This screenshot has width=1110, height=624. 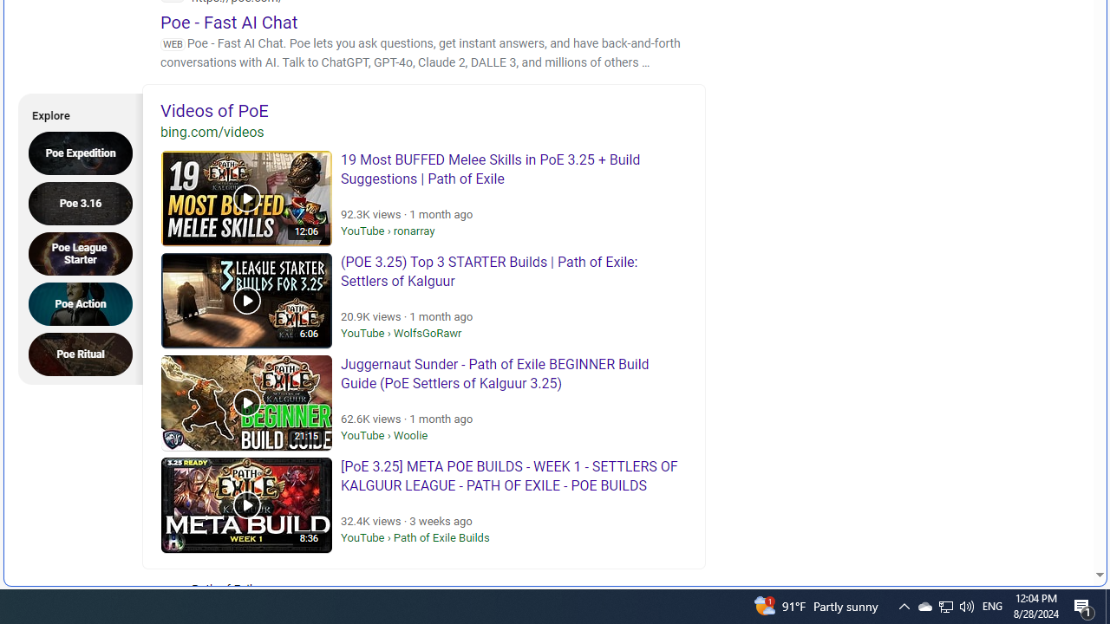 I want to click on Path of Exile, so click(x=281, y=600).